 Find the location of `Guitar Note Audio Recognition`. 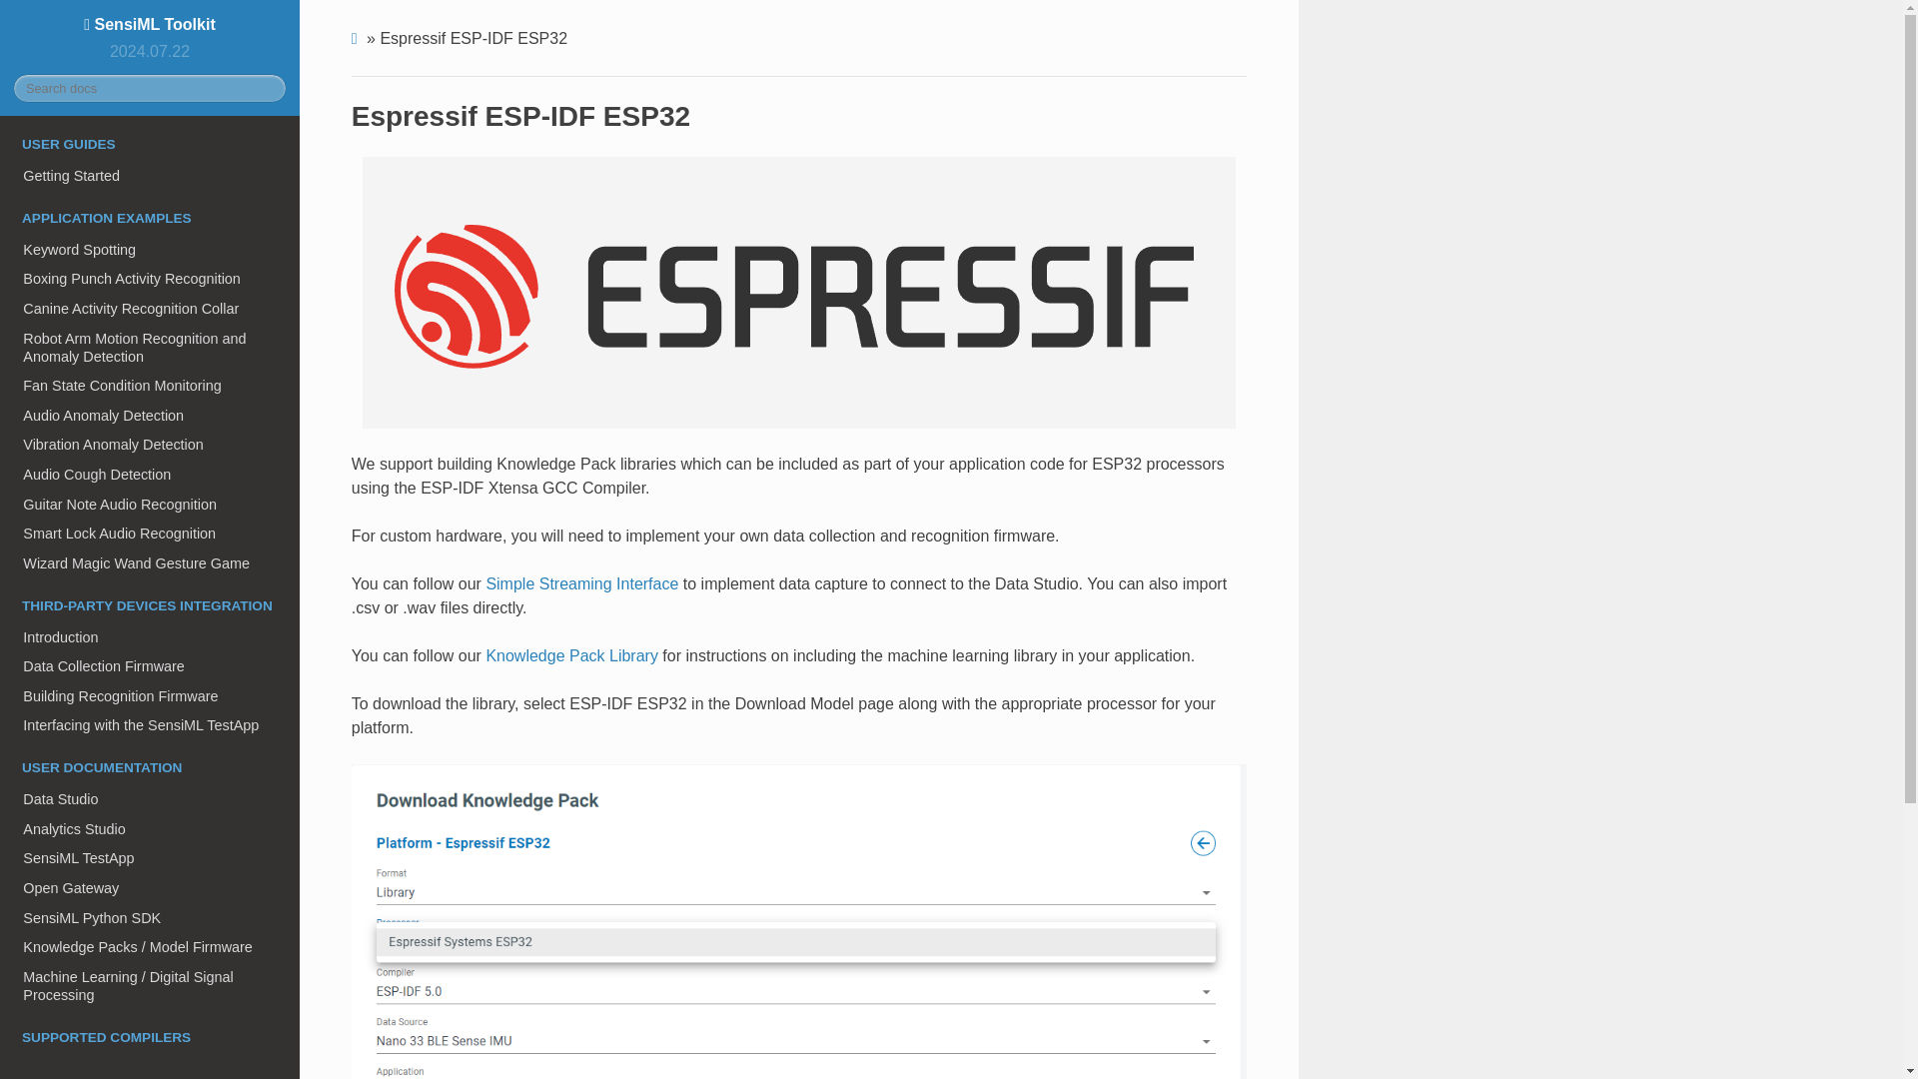

Guitar Note Audio Recognition is located at coordinates (150, 504).